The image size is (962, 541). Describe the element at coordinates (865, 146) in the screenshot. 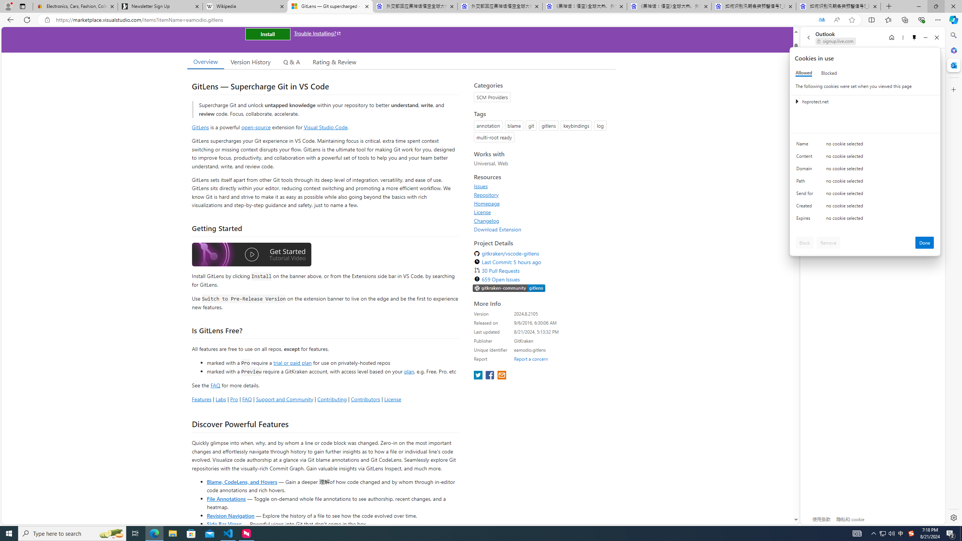

I see `Class: c0153 c0157 c0154` at that location.